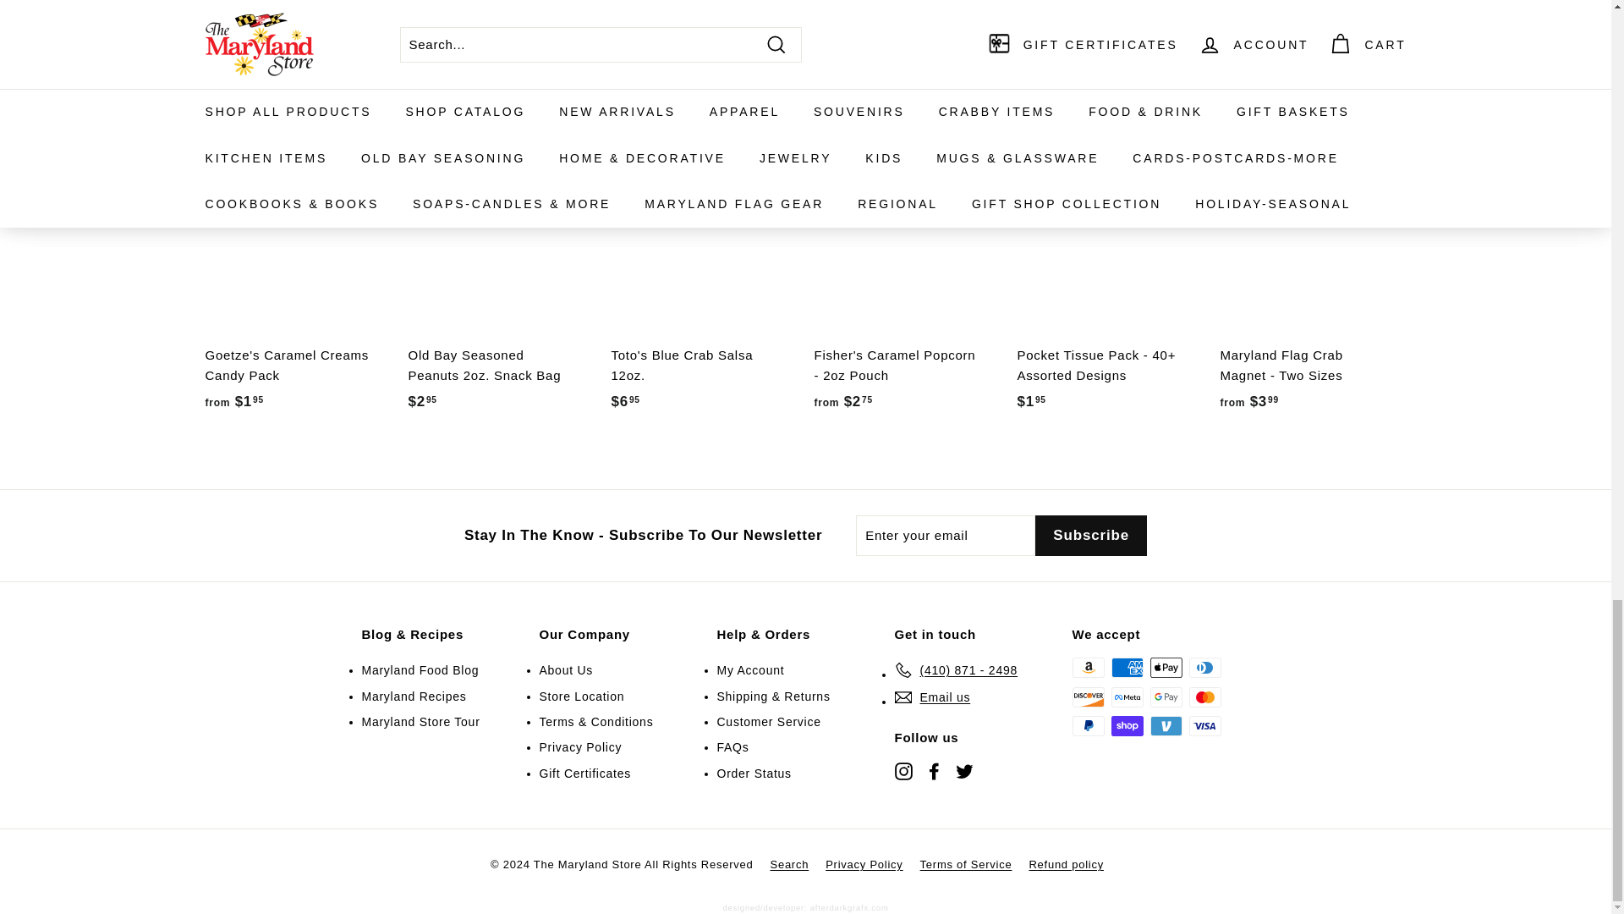 The image size is (1624, 914). Describe the element at coordinates (1166, 667) in the screenshot. I see `Apple Pay` at that location.